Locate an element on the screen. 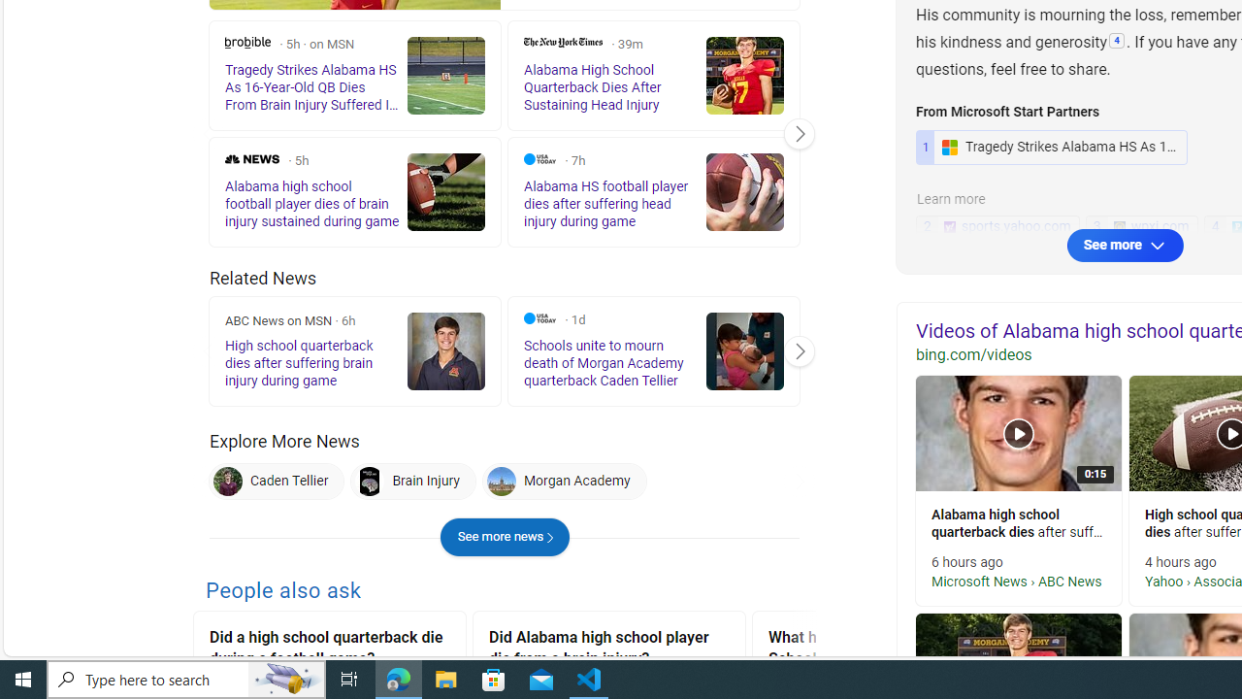 This screenshot has height=699, width=1242. 4:  is located at coordinates (1117, 42).